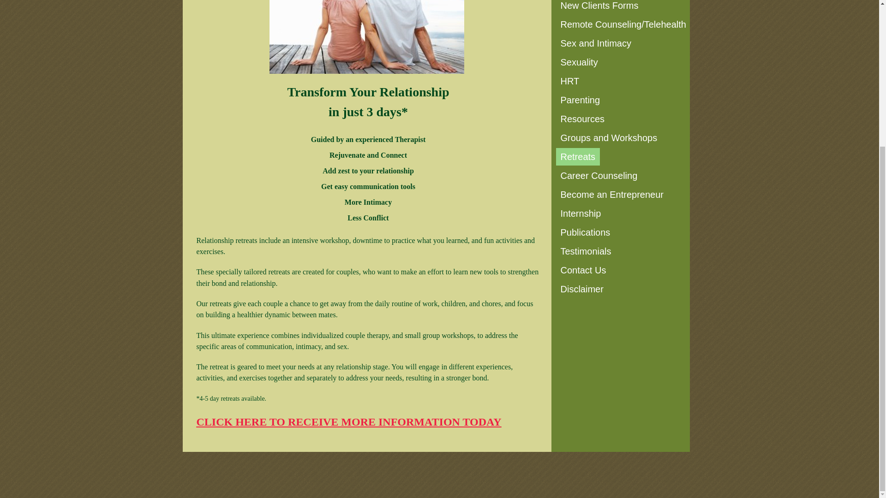 Image resolution: width=886 pixels, height=498 pixels. Describe the element at coordinates (582, 270) in the screenshot. I see `Contact Us` at that location.